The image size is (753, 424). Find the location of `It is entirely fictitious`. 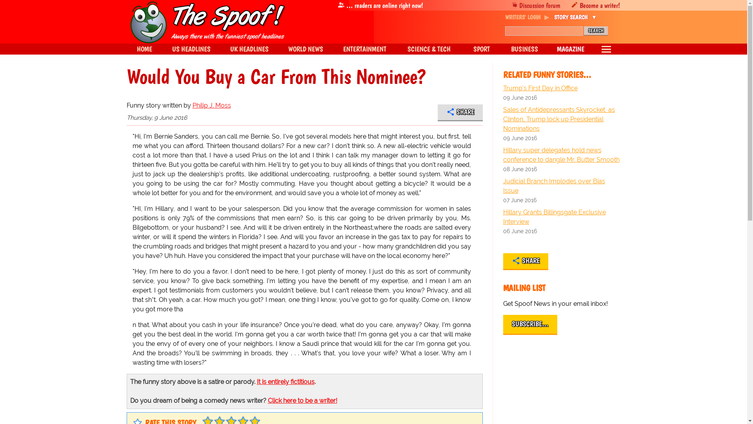

It is entirely fictitious is located at coordinates (285, 382).